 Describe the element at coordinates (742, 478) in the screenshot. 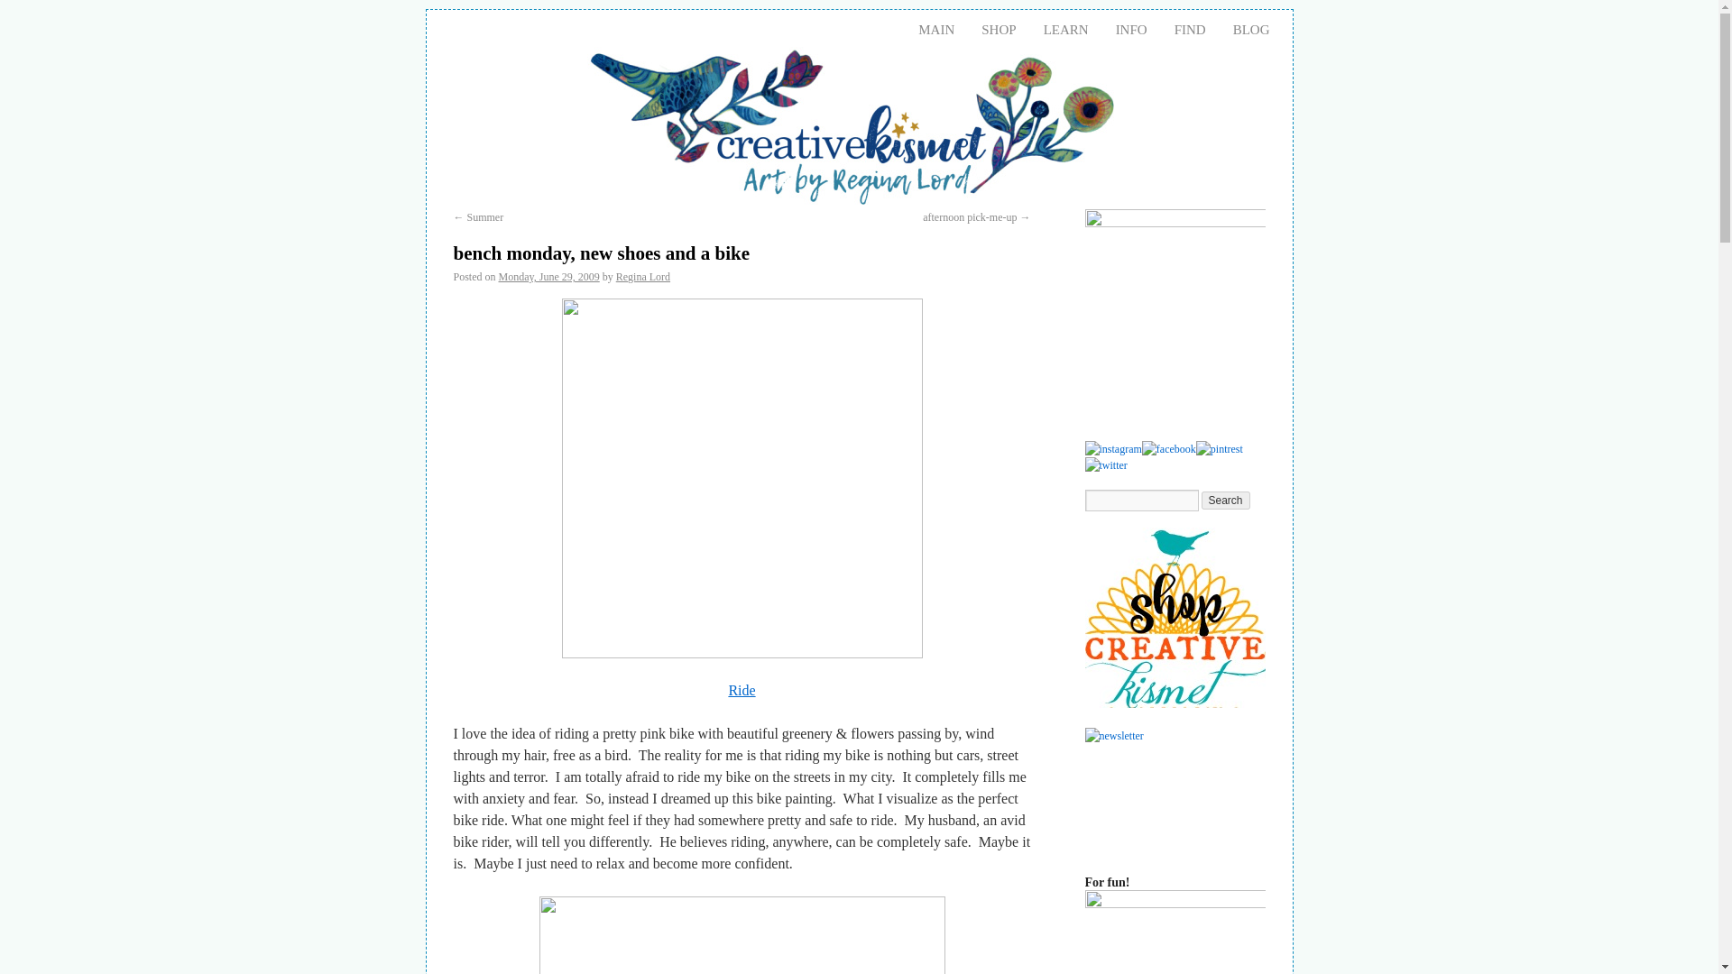

I see `bike Ride - ART PRINT` at that location.